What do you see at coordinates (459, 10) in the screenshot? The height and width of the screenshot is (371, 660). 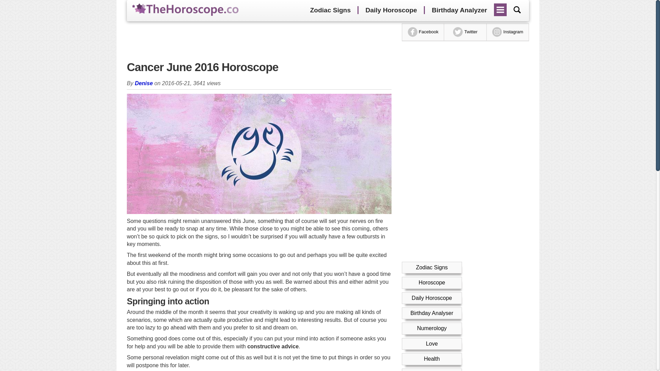 I see `Birthday Analyzer` at bounding box center [459, 10].